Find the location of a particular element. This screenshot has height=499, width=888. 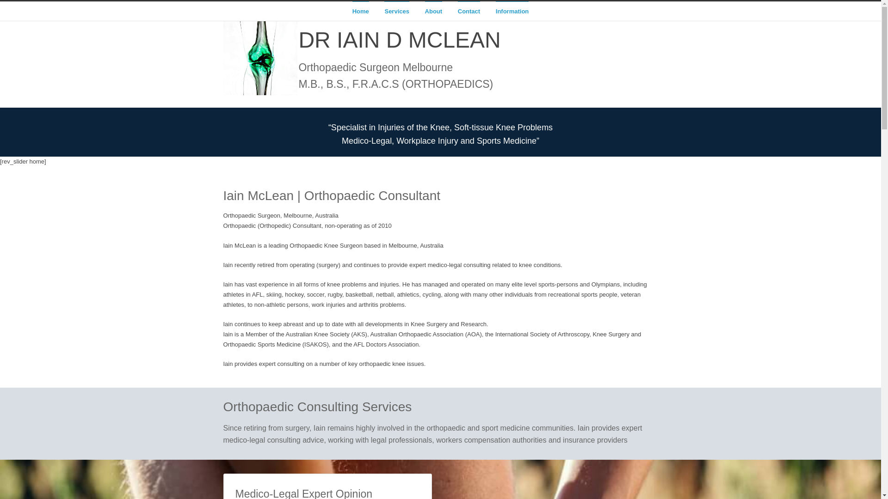

Services is located at coordinates (397, 11).